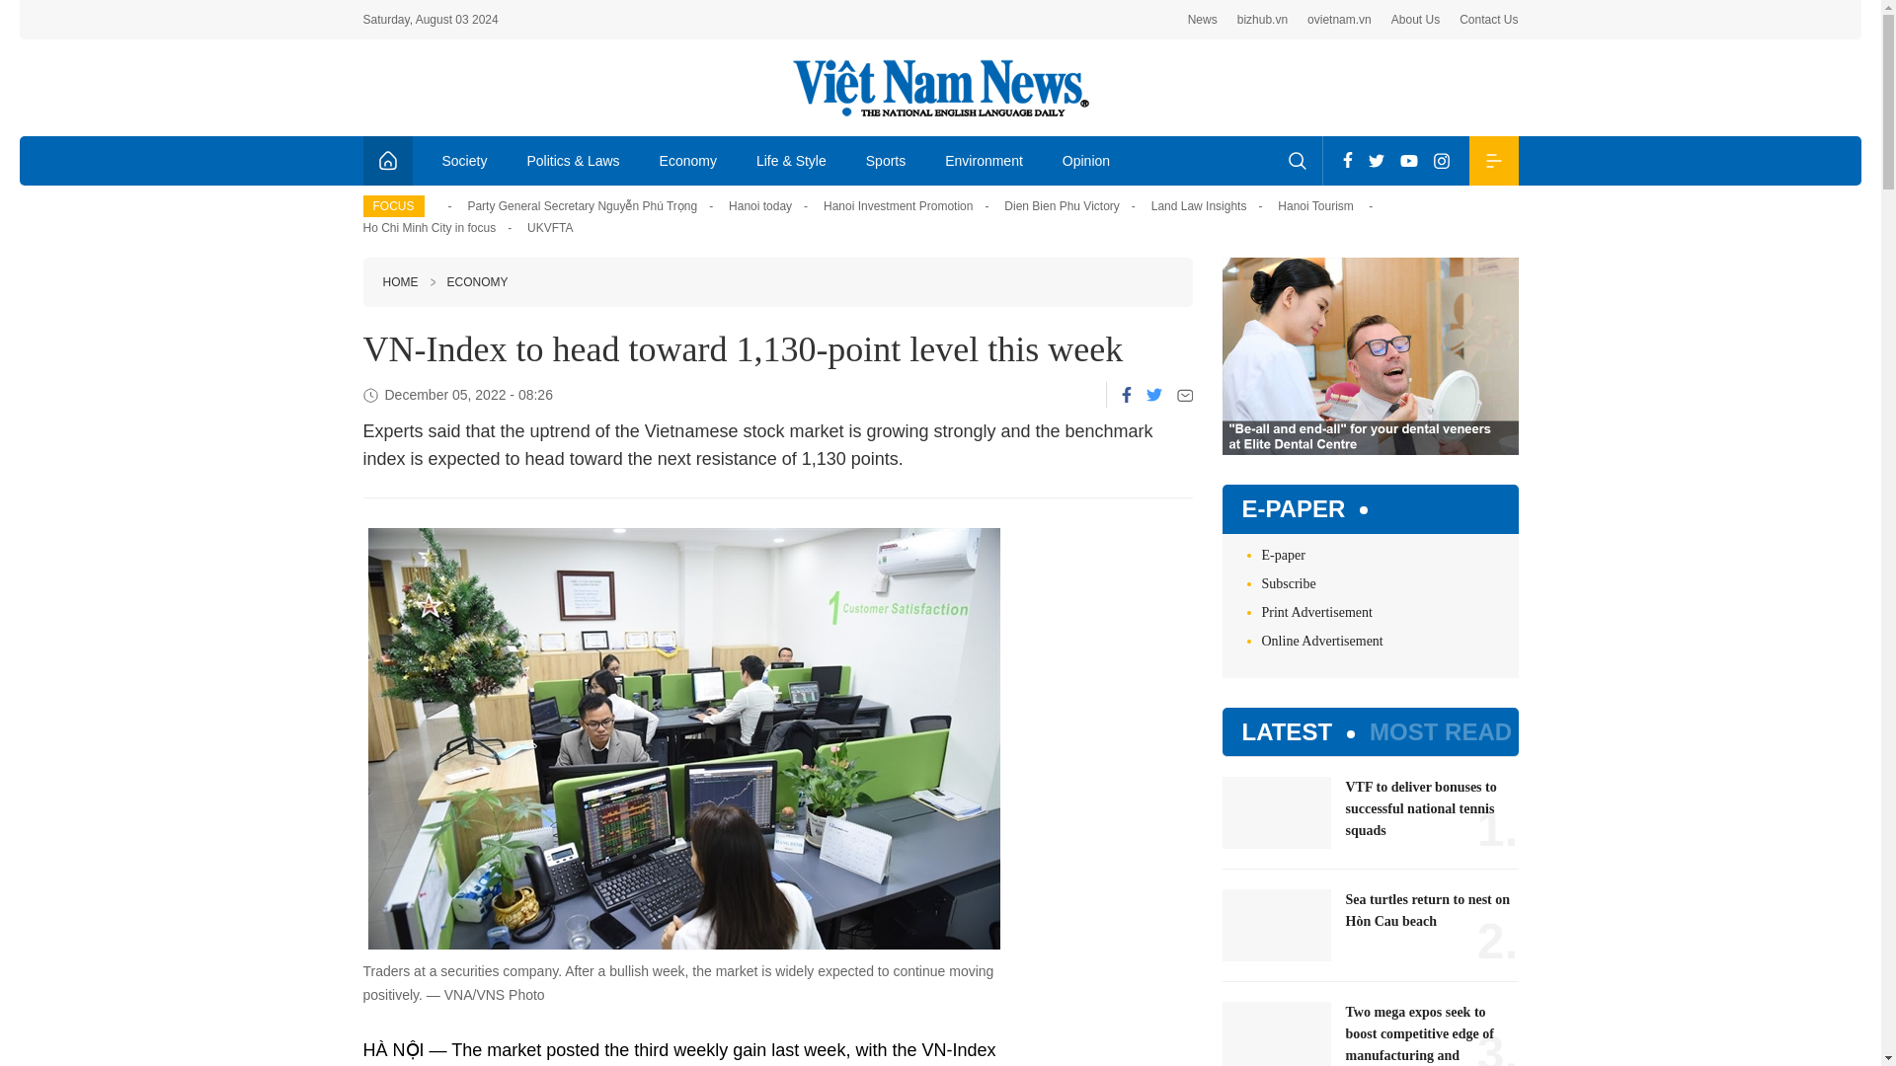 Image resolution: width=1896 pixels, height=1066 pixels. What do you see at coordinates (1152, 395) in the screenshot?
I see `Twitter` at bounding box center [1152, 395].